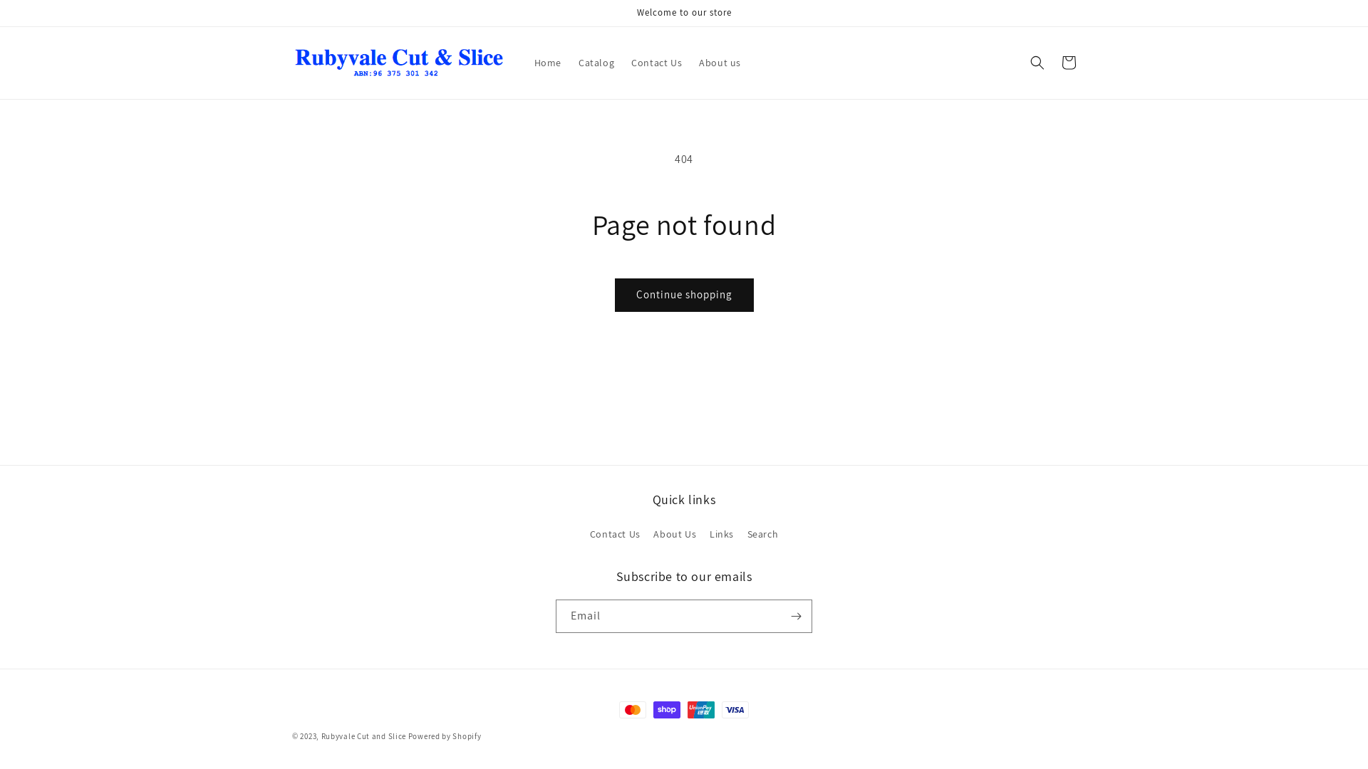  Describe the element at coordinates (656, 63) in the screenshot. I see `Contact Us` at that location.